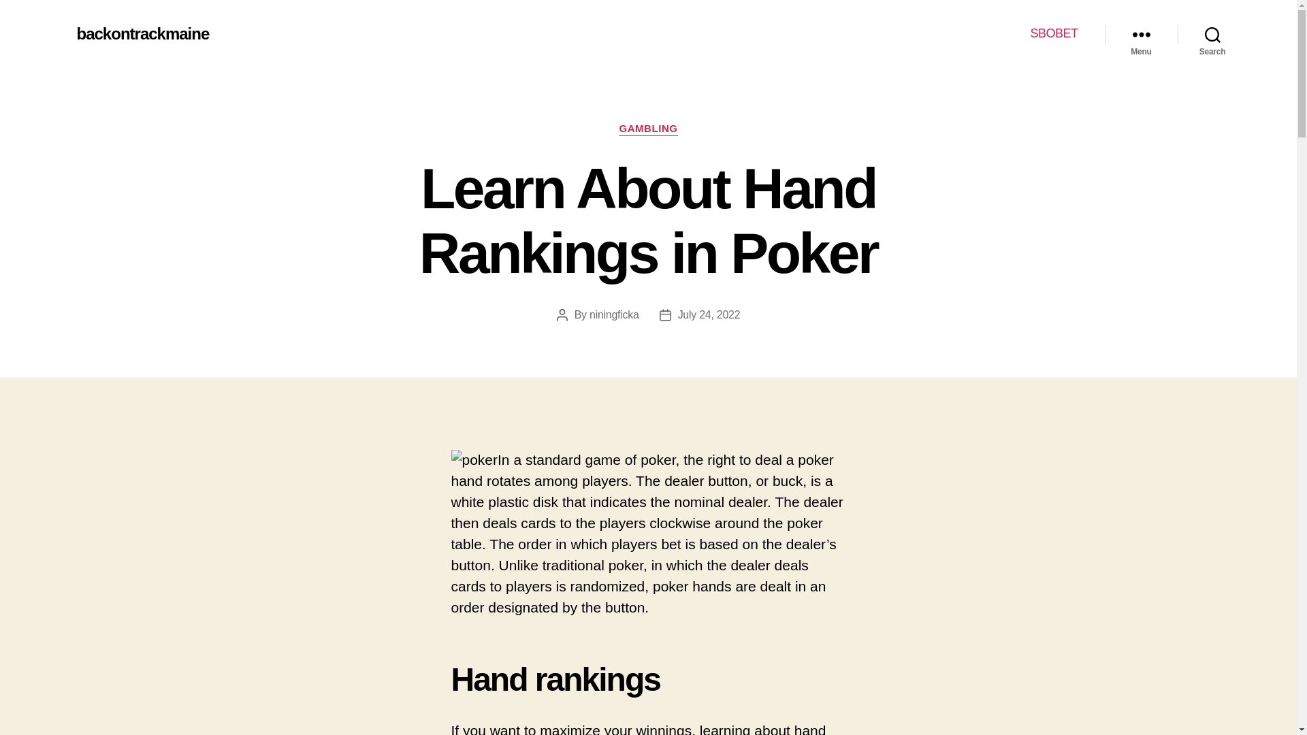 The height and width of the screenshot is (735, 1307). I want to click on July 24, 2022, so click(709, 314).